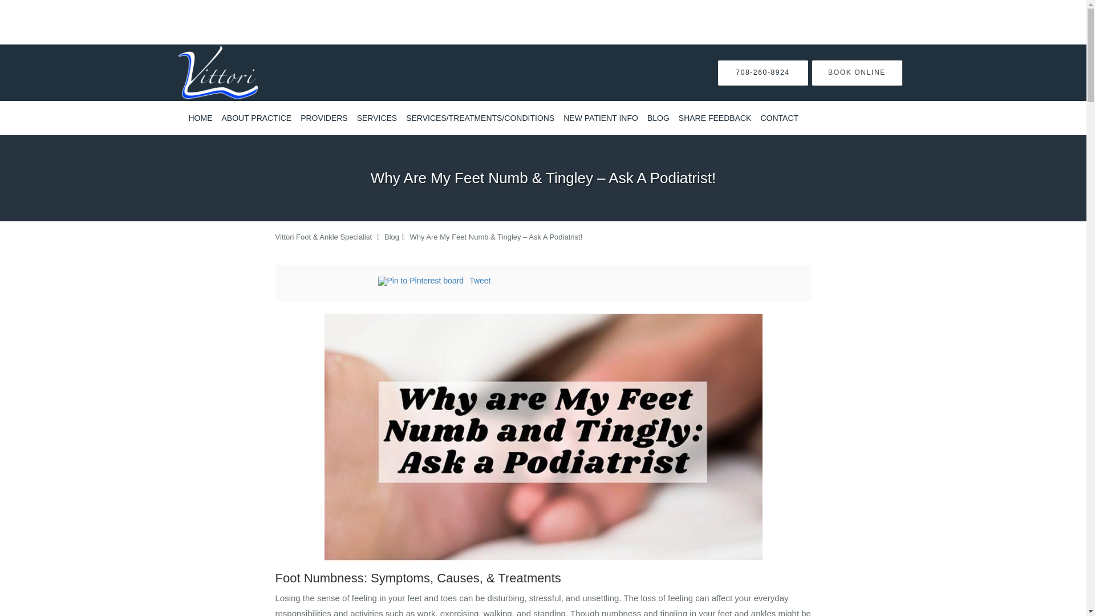  What do you see at coordinates (715, 118) in the screenshot?
I see `SHARE FEEDBACK` at bounding box center [715, 118].